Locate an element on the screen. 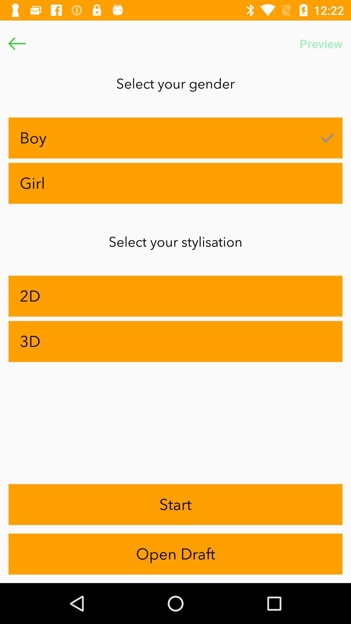 This screenshot has width=351, height=624. go back is located at coordinates (17, 44).